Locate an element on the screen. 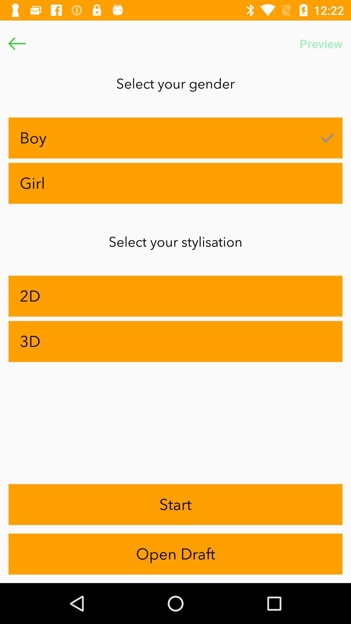 This screenshot has width=351, height=624. go back is located at coordinates (17, 44).